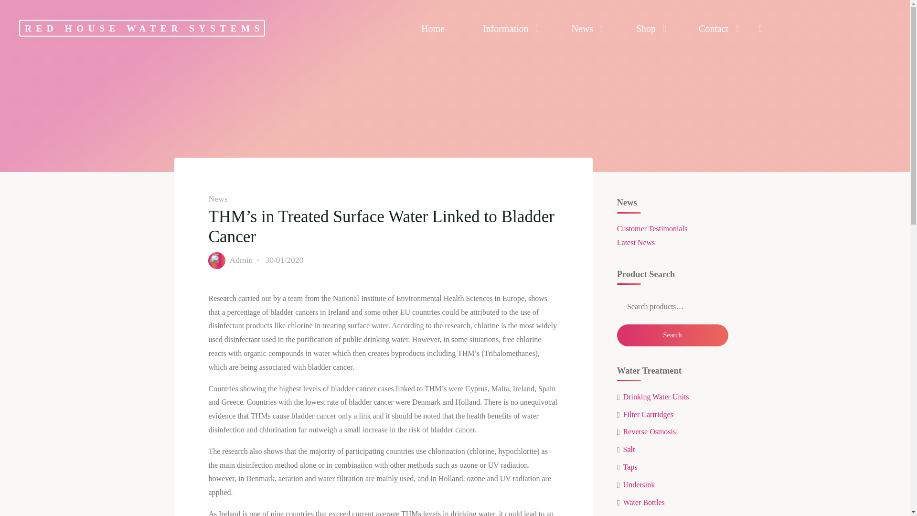  Describe the element at coordinates (433, 29) in the screenshot. I see `Home` at that location.